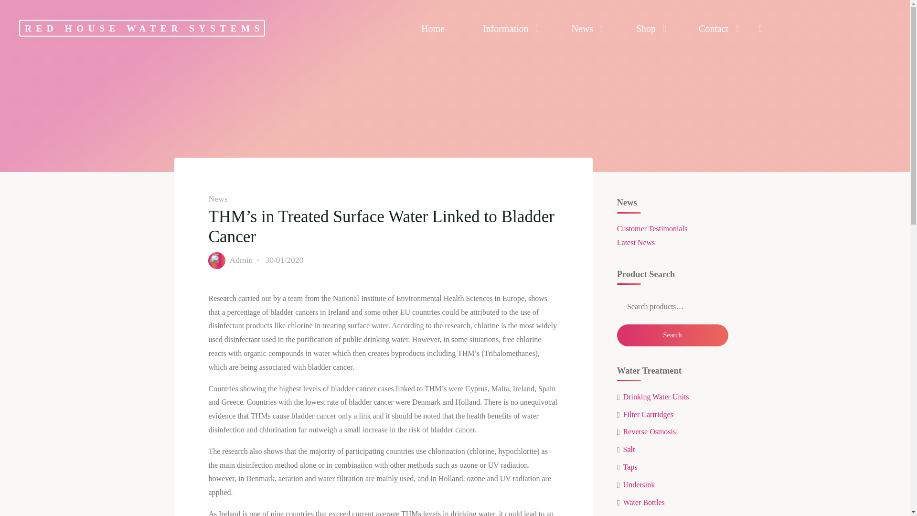  Describe the element at coordinates (433, 29) in the screenshot. I see `Home` at that location.